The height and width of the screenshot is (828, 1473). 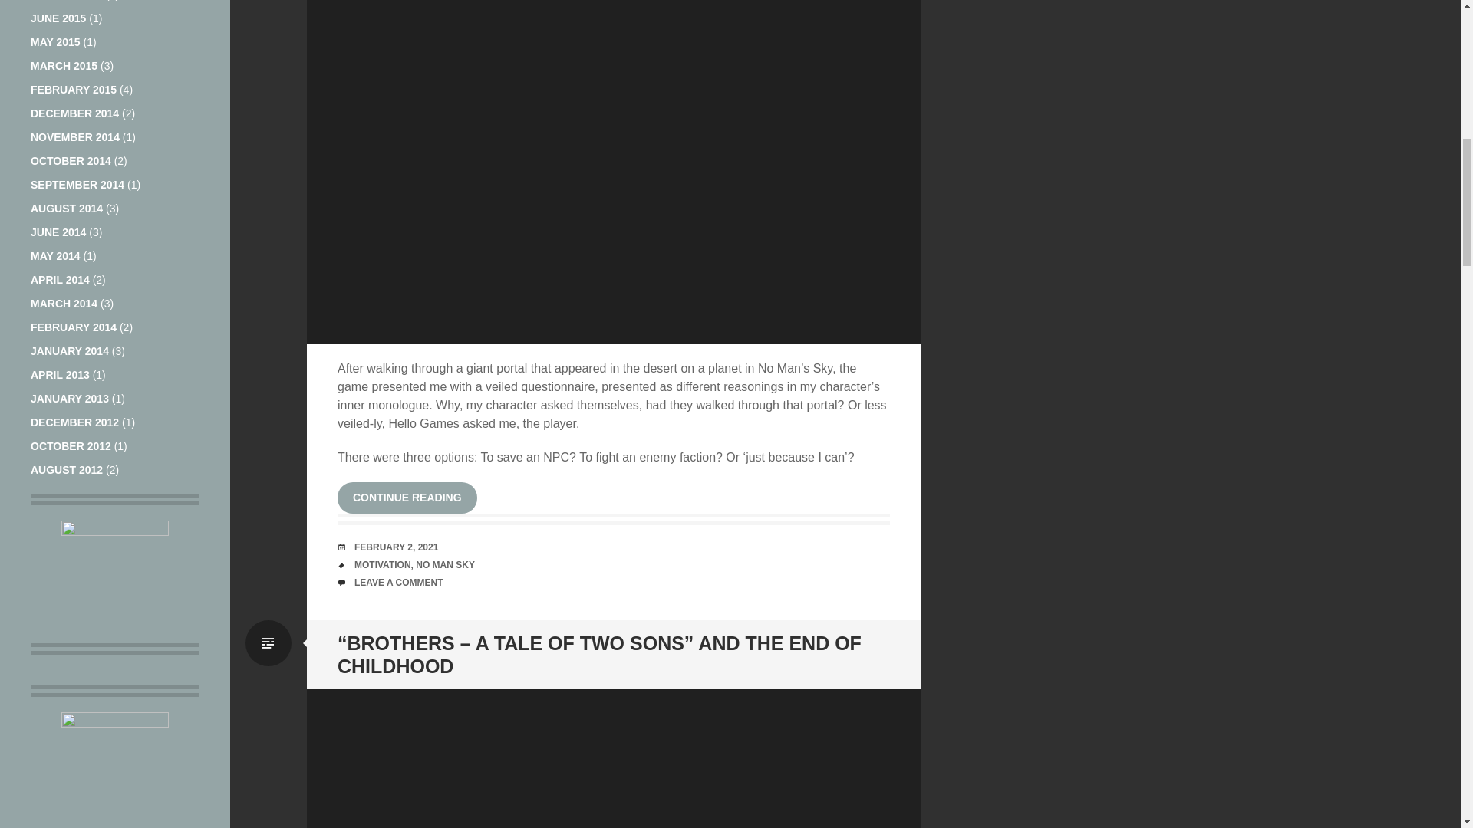 I want to click on MARCH 2015, so click(x=64, y=65).